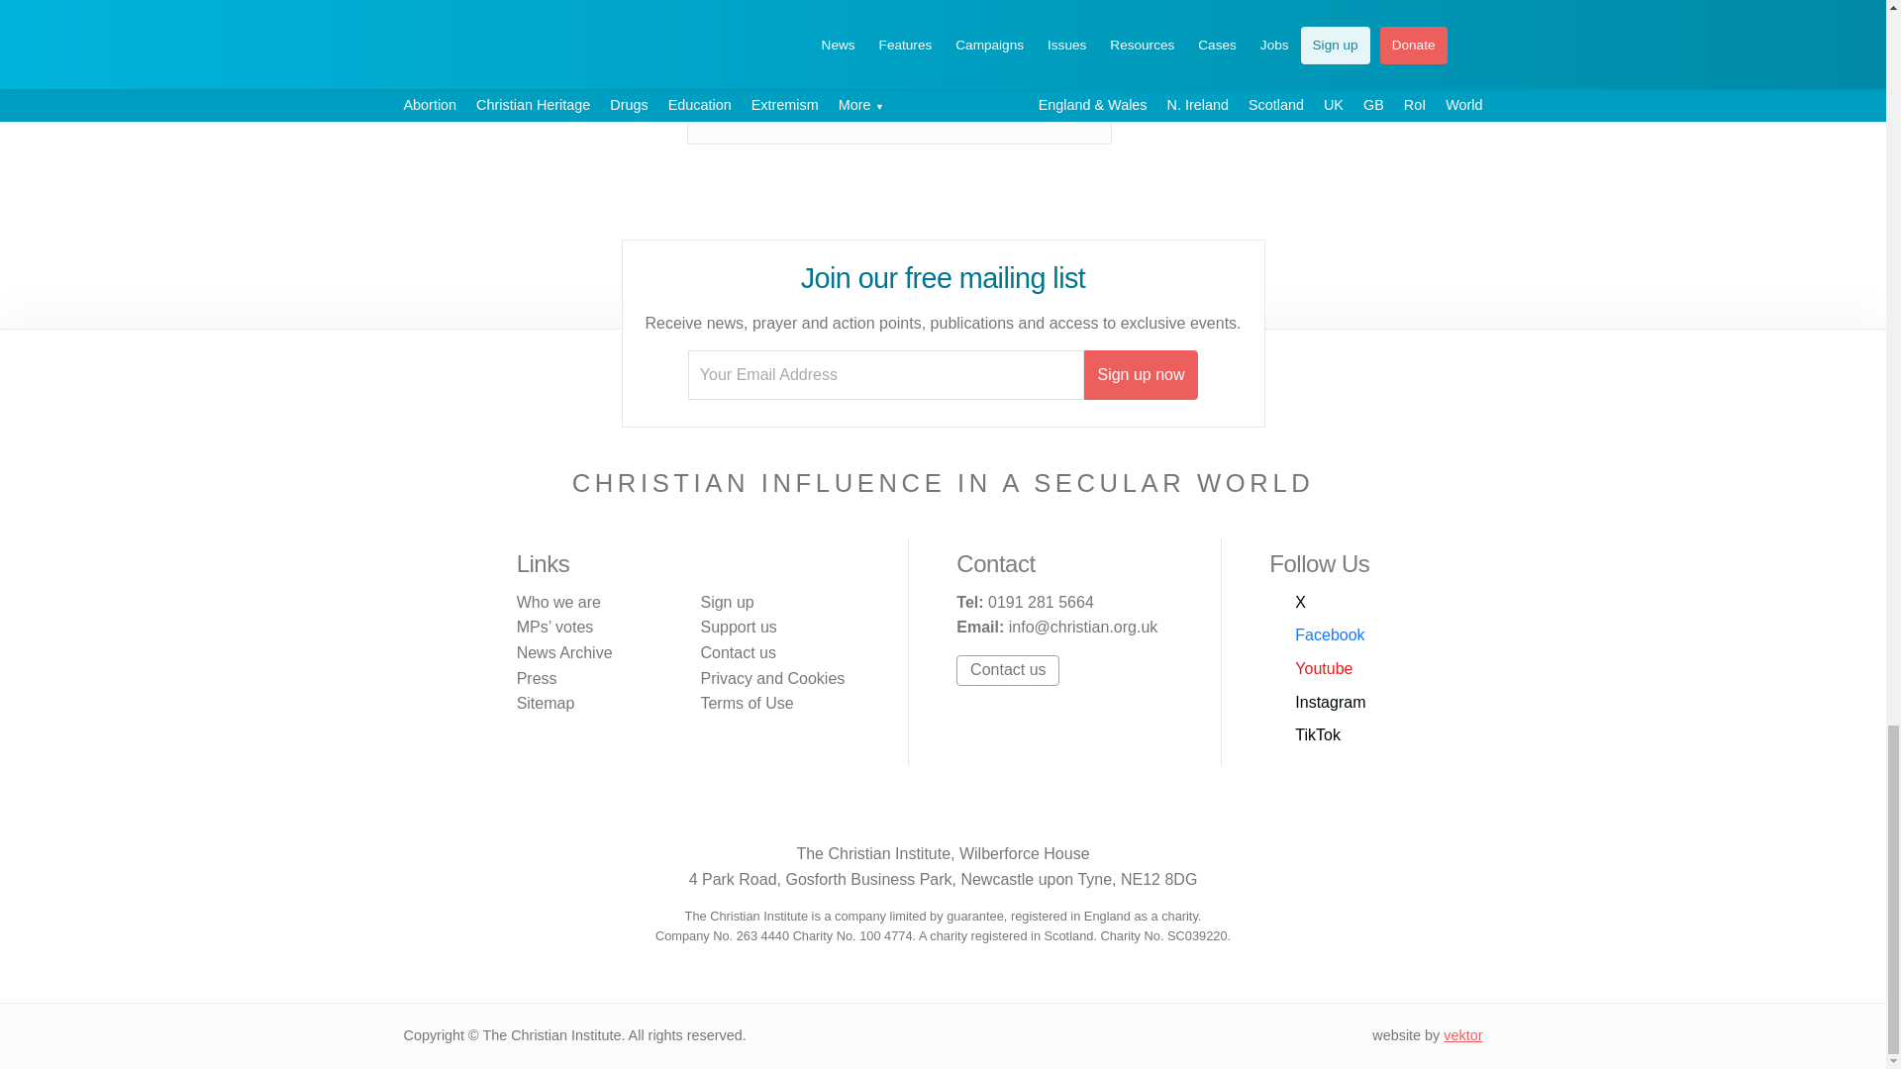 The height and width of the screenshot is (1069, 1901). Describe the element at coordinates (963, 812) in the screenshot. I see `Visit our Instagram page` at that location.